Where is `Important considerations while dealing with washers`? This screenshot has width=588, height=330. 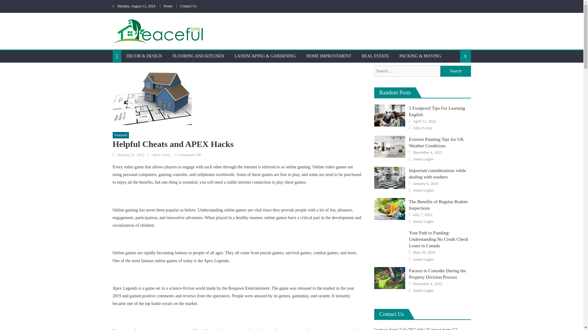 Important considerations while dealing with washers is located at coordinates (390, 178).